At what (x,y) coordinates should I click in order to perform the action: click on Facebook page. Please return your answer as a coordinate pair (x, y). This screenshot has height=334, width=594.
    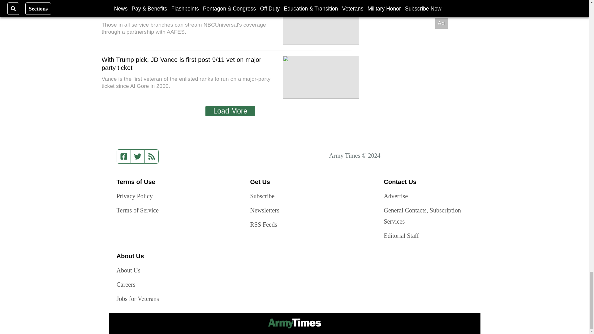
    Looking at the image, I should click on (124, 156).